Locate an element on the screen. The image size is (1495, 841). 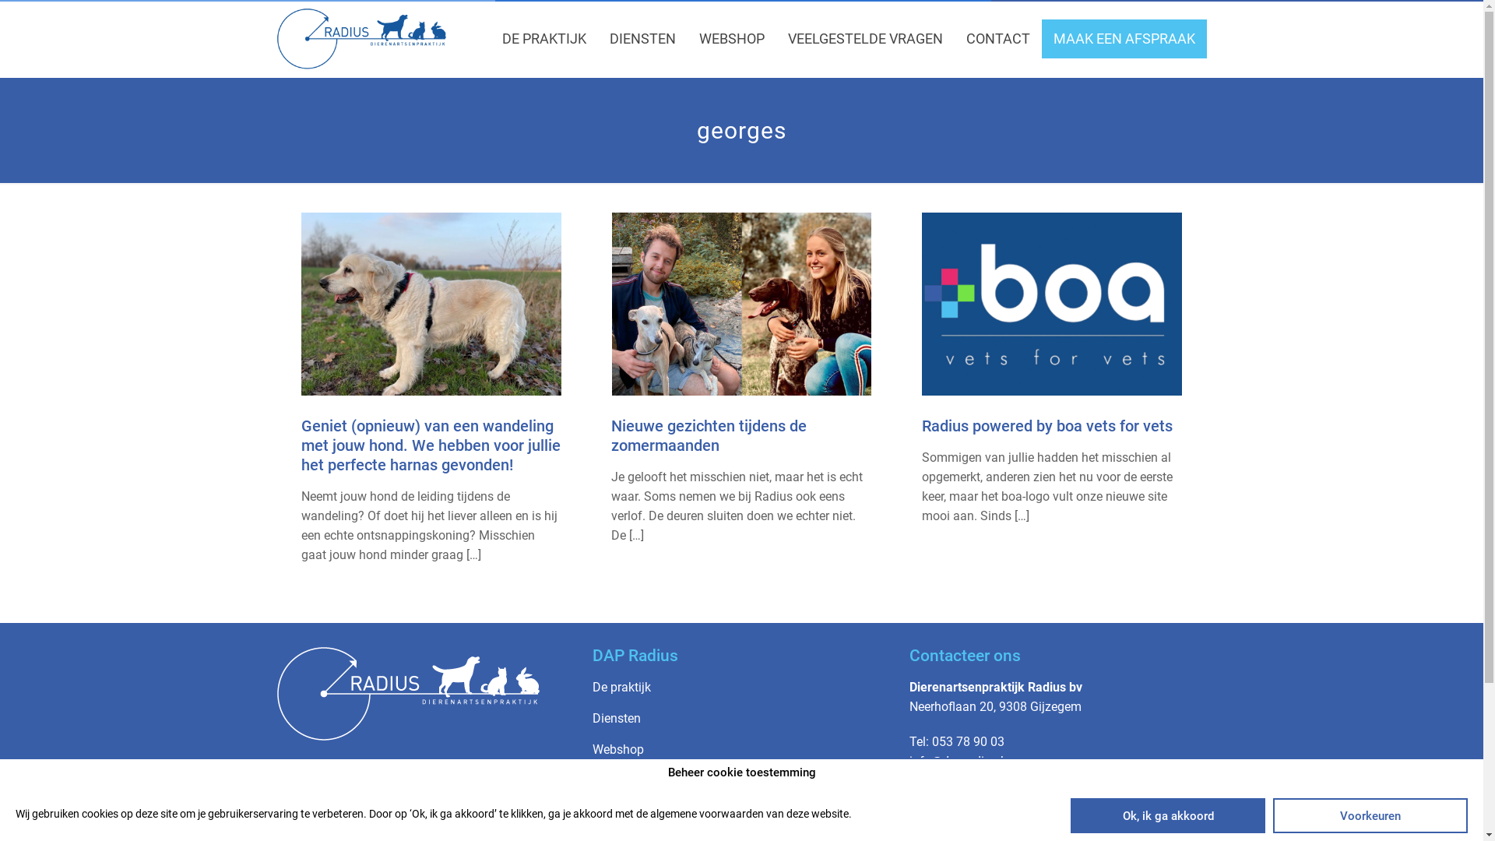
Veelgestelde vragen is located at coordinates (648, 780).